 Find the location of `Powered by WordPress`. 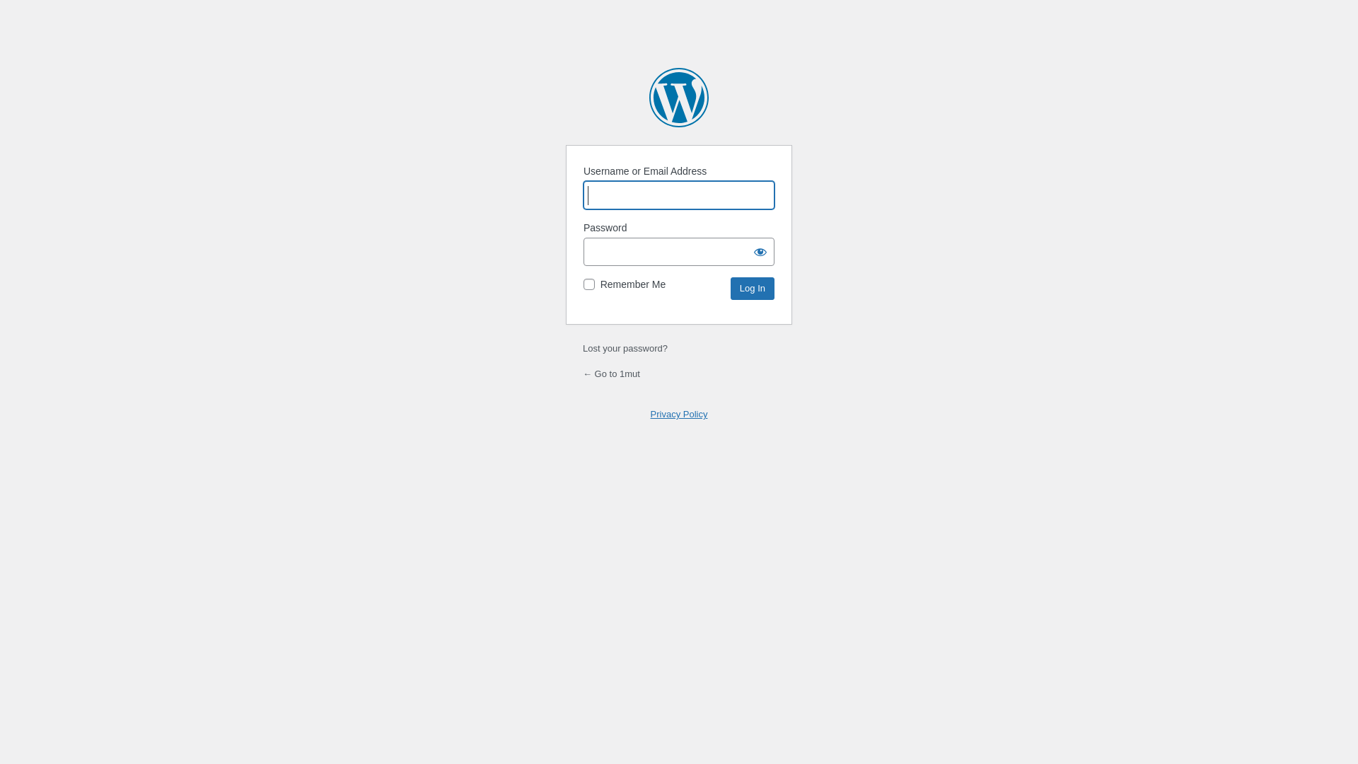

Powered by WordPress is located at coordinates (679, 98).